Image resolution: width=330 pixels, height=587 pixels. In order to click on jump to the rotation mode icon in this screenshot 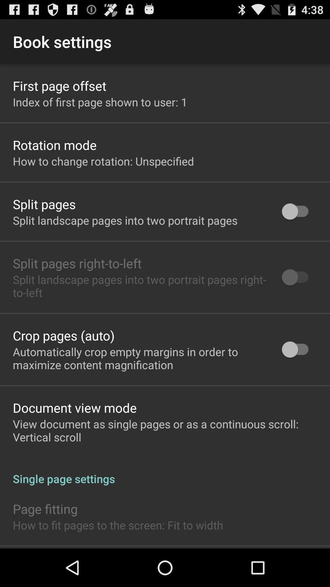, I will do `click(55, 145)`.